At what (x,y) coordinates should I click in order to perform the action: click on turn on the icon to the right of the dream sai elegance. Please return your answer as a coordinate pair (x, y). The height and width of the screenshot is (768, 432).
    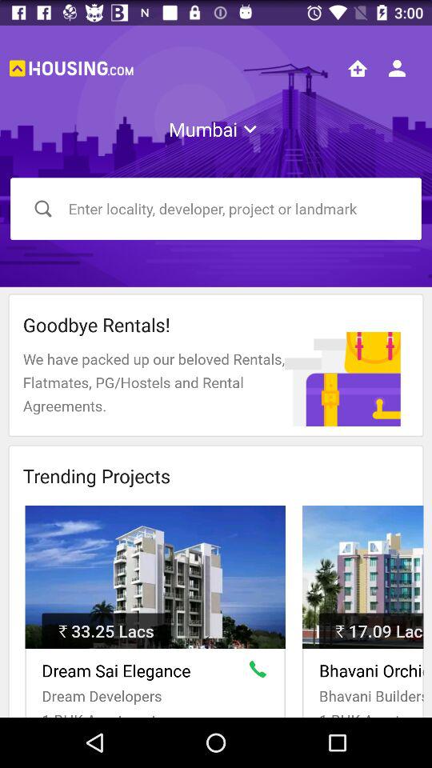
    Looking at the image, I should click on (261, 672).